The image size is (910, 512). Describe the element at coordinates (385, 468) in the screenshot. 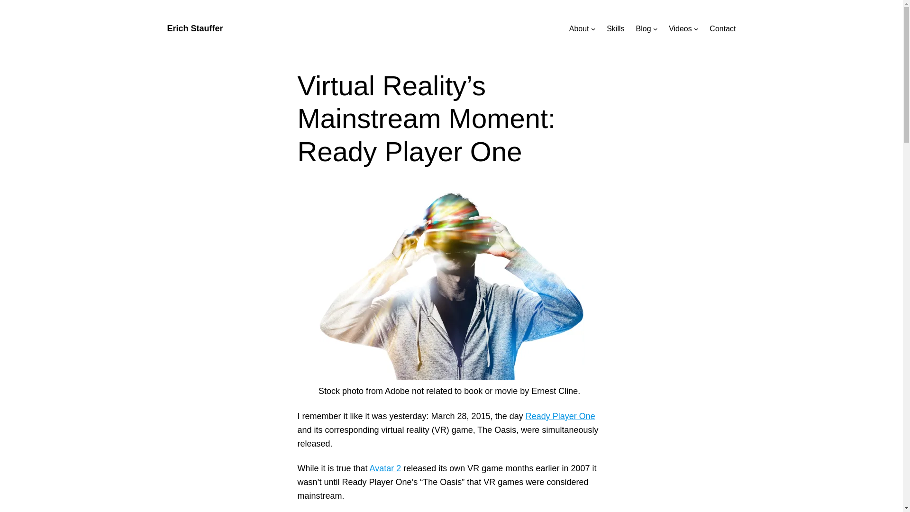

I see `Avatar 2` at that location.